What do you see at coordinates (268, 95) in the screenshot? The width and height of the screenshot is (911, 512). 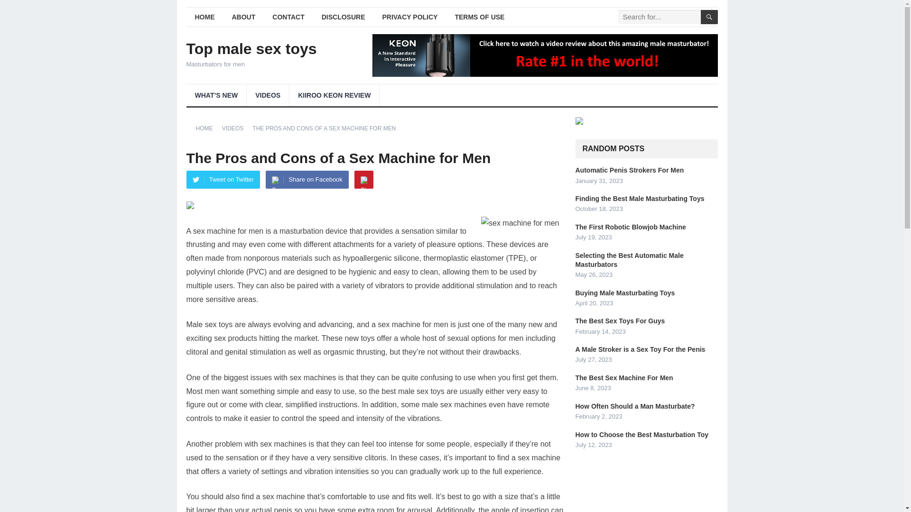 I see `VIDEOS` at bounding box center [268, 95].